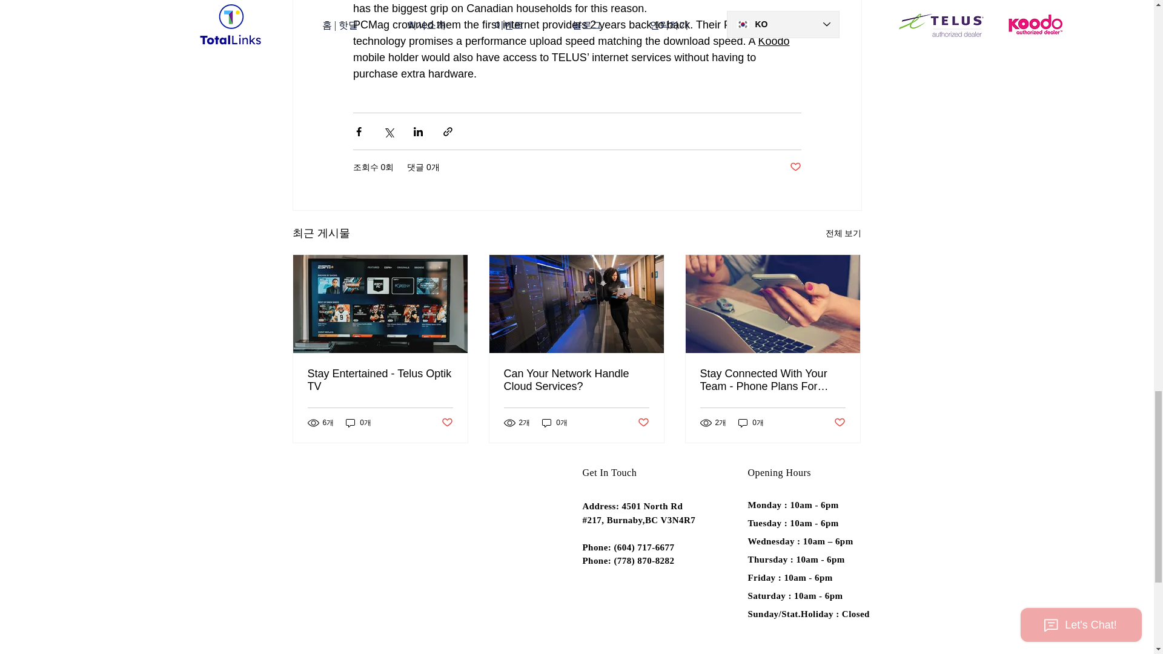 The height and width of the screenshot is (654, 1163). What do you see at coordinates (774, 41) in the screenshot?
I see `Koodo` at bounding box center [774, 41].